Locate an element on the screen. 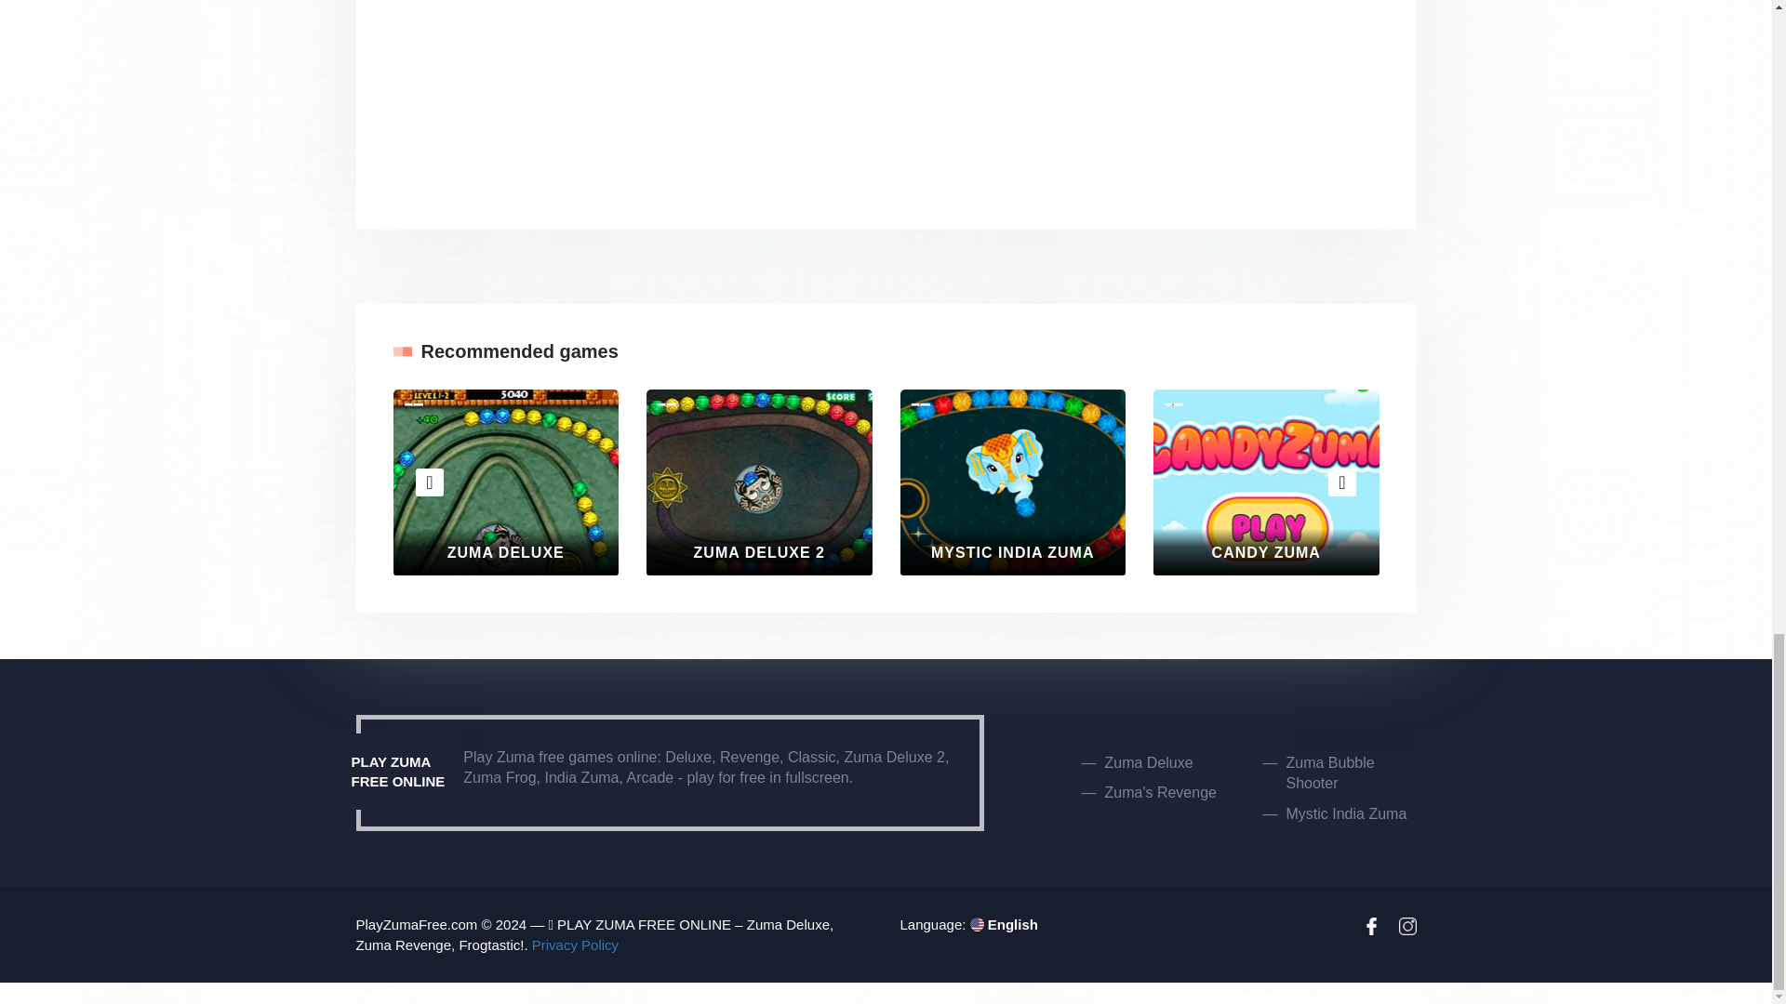 This screenshot has height=1004, width=1786. ZUMA DELUXE is located at coordinates (505, 482).